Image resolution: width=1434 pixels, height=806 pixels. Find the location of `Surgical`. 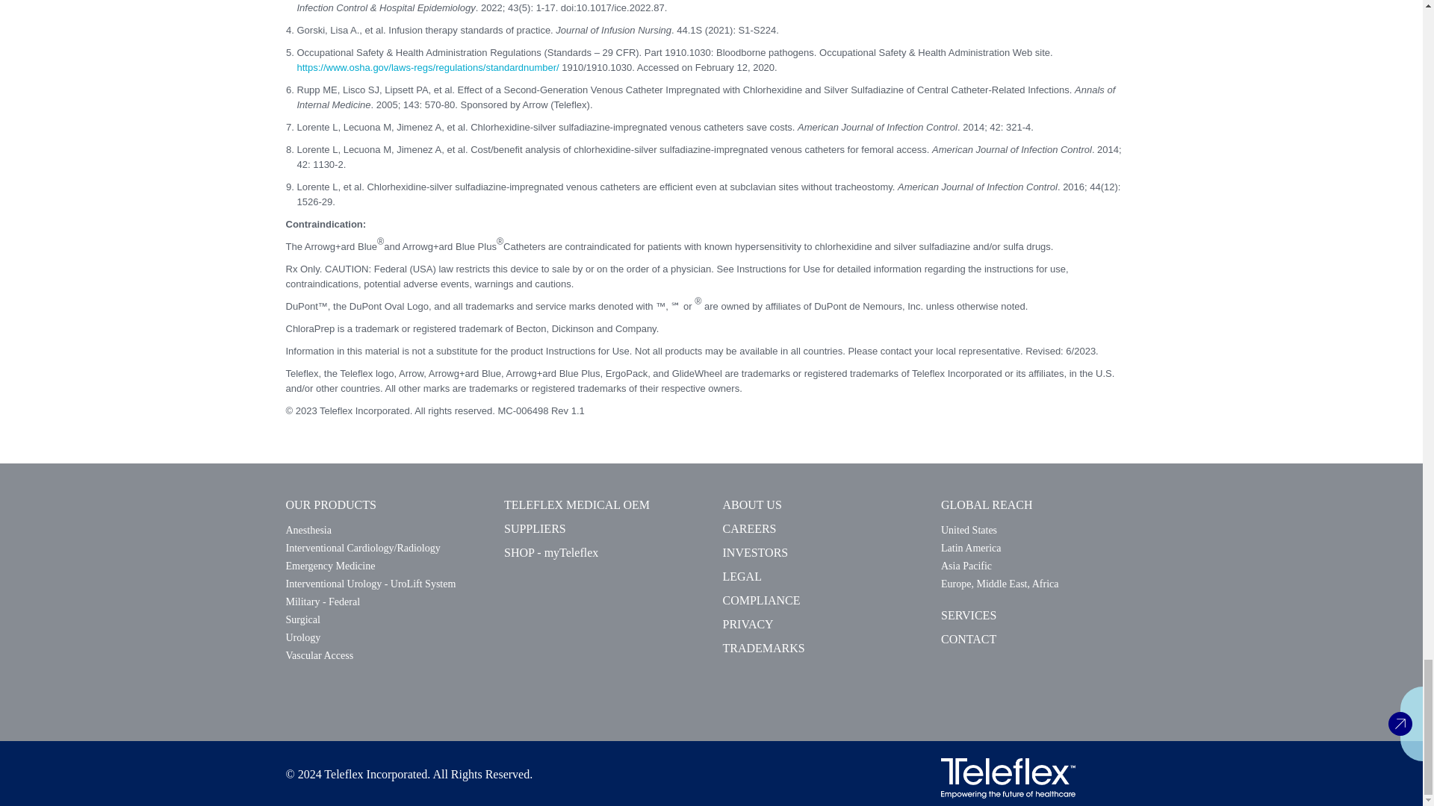

Surgical is located at coordinates (302, 619).